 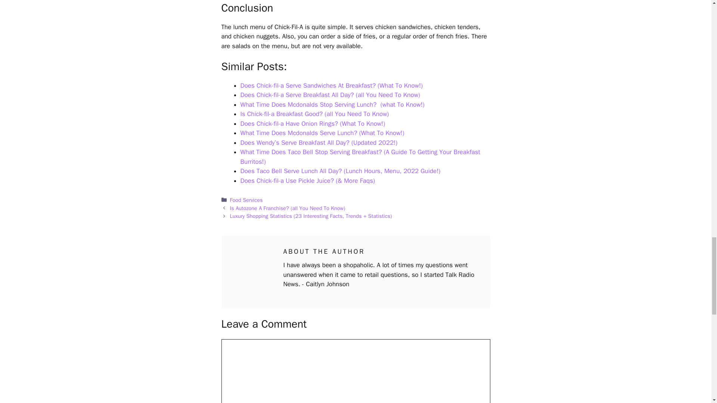 What do you see at coordinates (246, 200) in the screenshot?
I see `Food Services` at bounding box center [246, 200].